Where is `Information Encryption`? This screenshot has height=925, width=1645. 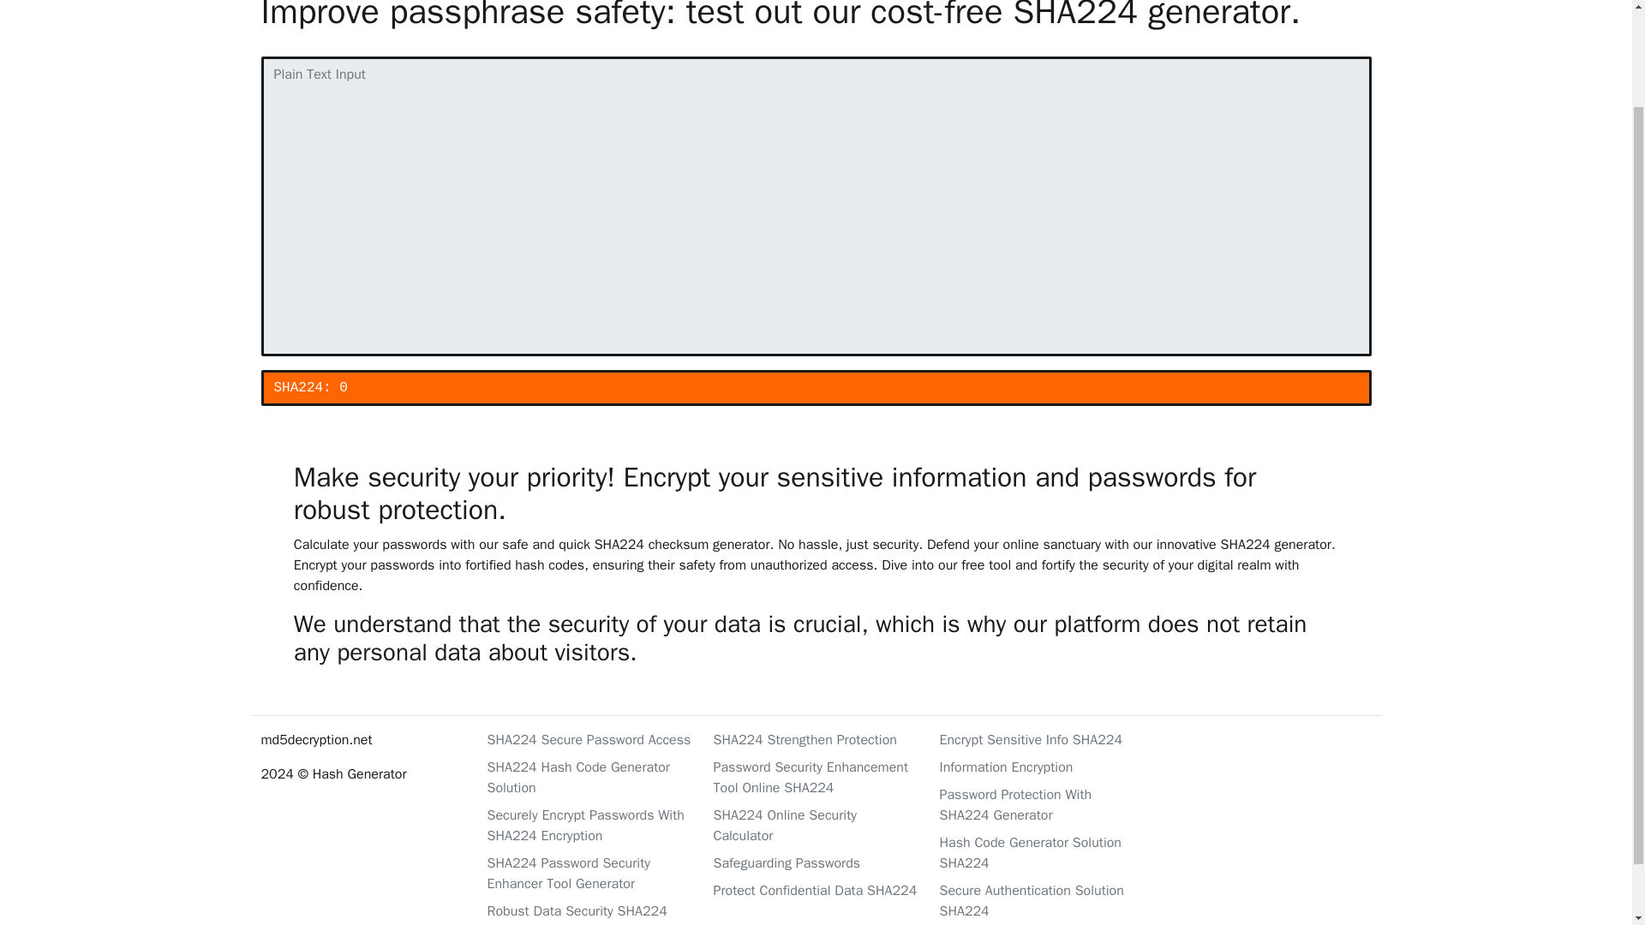 Information Encryption is located at coordinates (1042, 767).